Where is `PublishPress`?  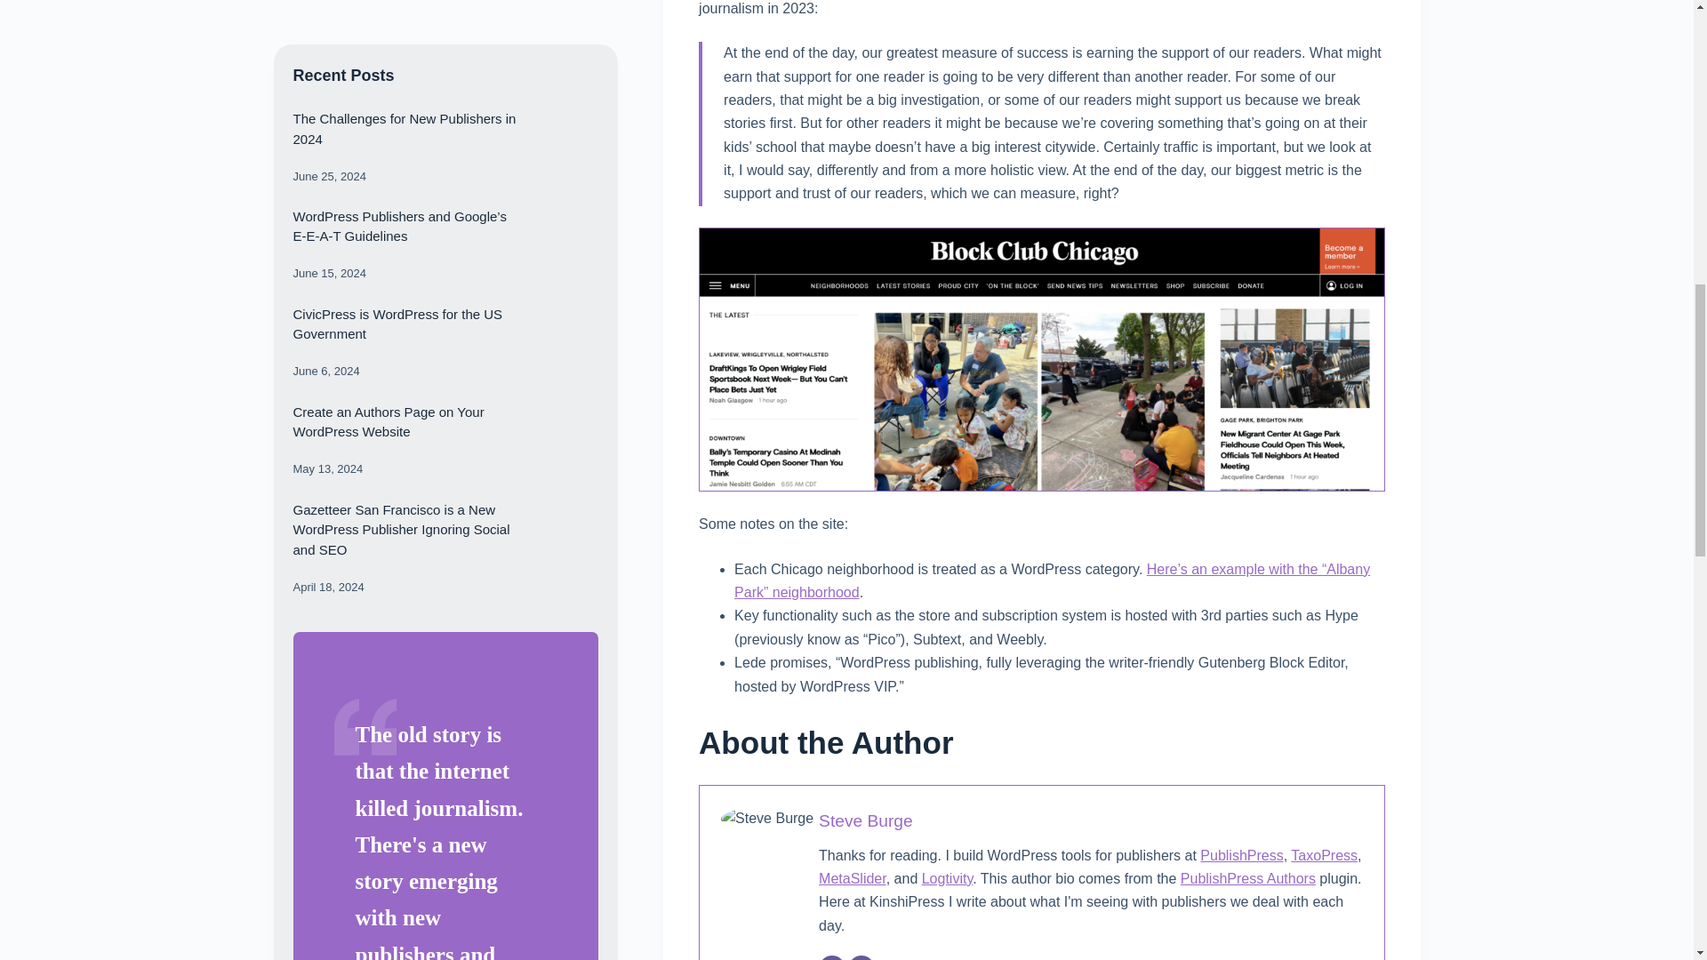
PublishPress is located at coordinates (1241, 855).